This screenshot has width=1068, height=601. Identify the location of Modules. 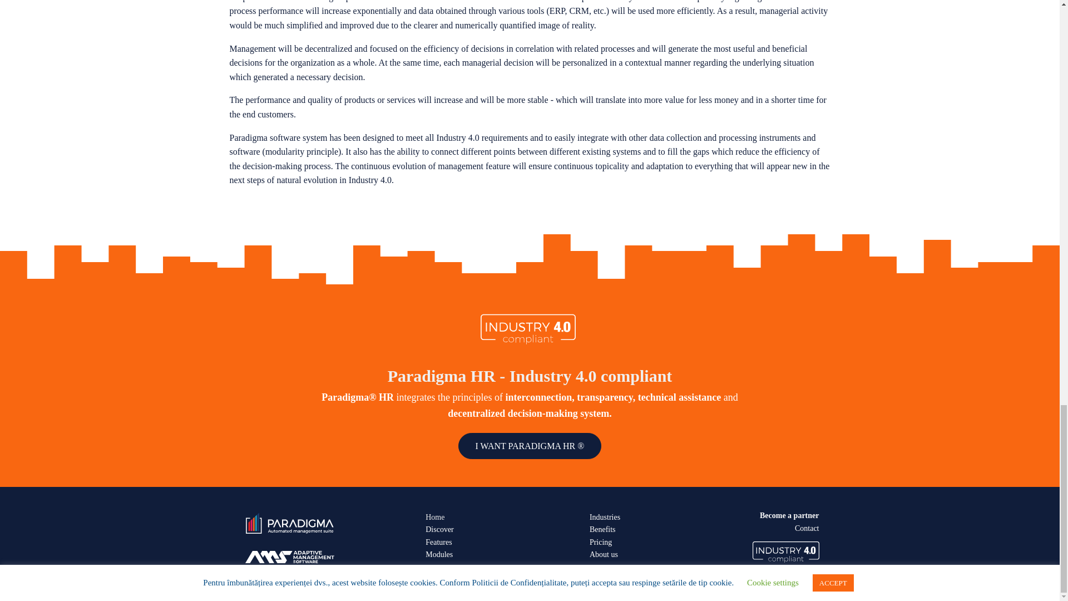
(439, 554).